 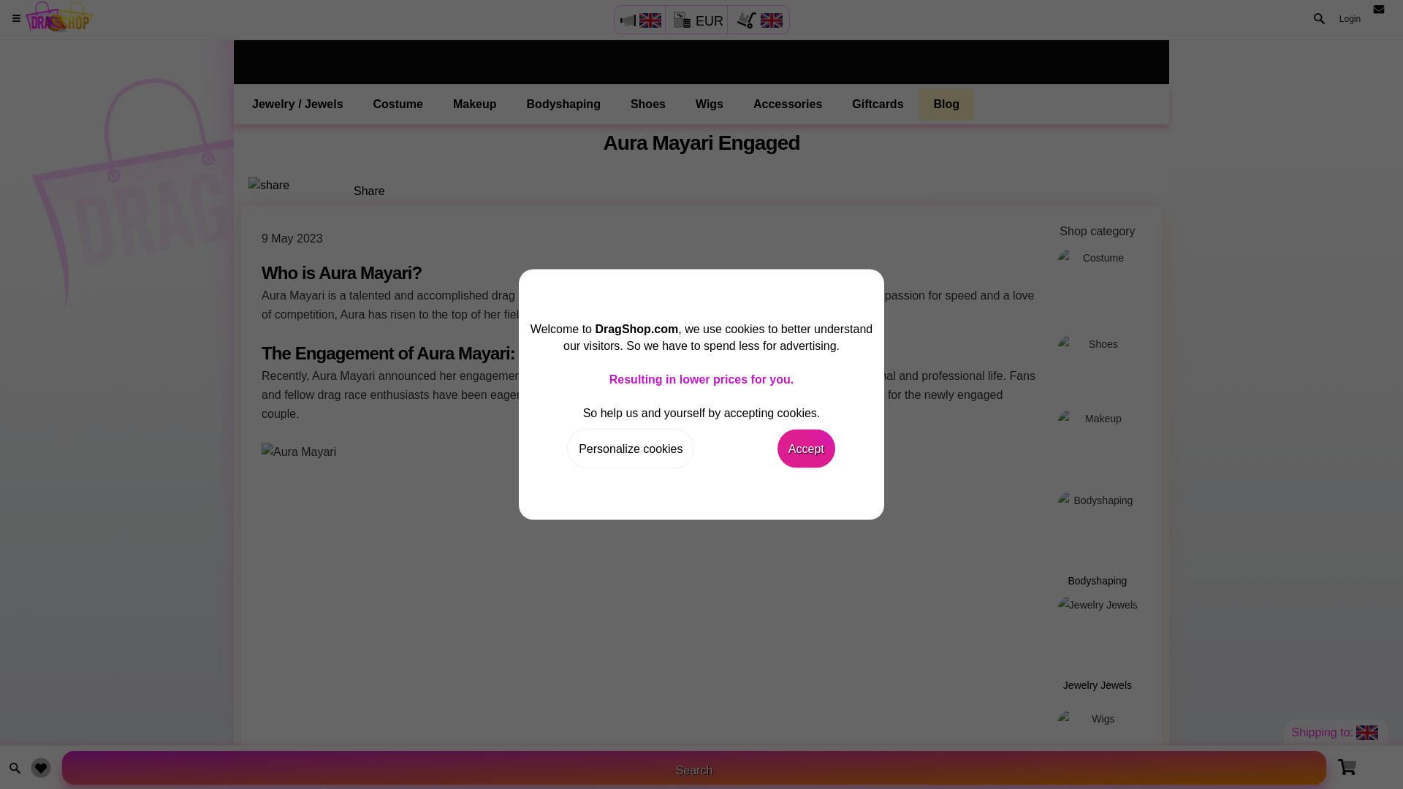 I want to click on Wigs, so click(x=709, y=104).